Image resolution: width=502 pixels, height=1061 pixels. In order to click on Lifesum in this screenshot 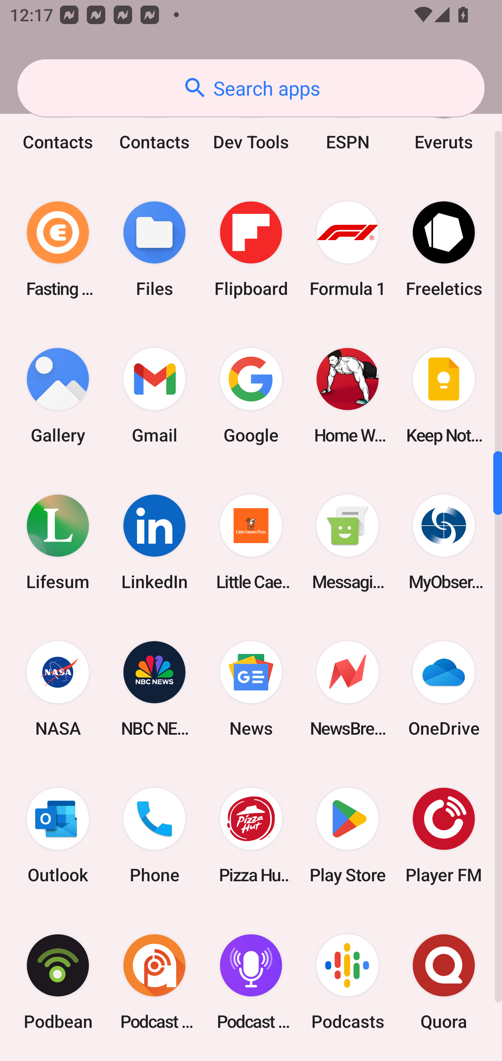, I will do `click(58, 542)`.